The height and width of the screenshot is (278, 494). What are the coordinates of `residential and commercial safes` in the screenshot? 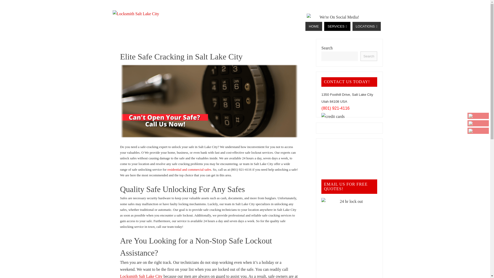 It's located at (189, 169).